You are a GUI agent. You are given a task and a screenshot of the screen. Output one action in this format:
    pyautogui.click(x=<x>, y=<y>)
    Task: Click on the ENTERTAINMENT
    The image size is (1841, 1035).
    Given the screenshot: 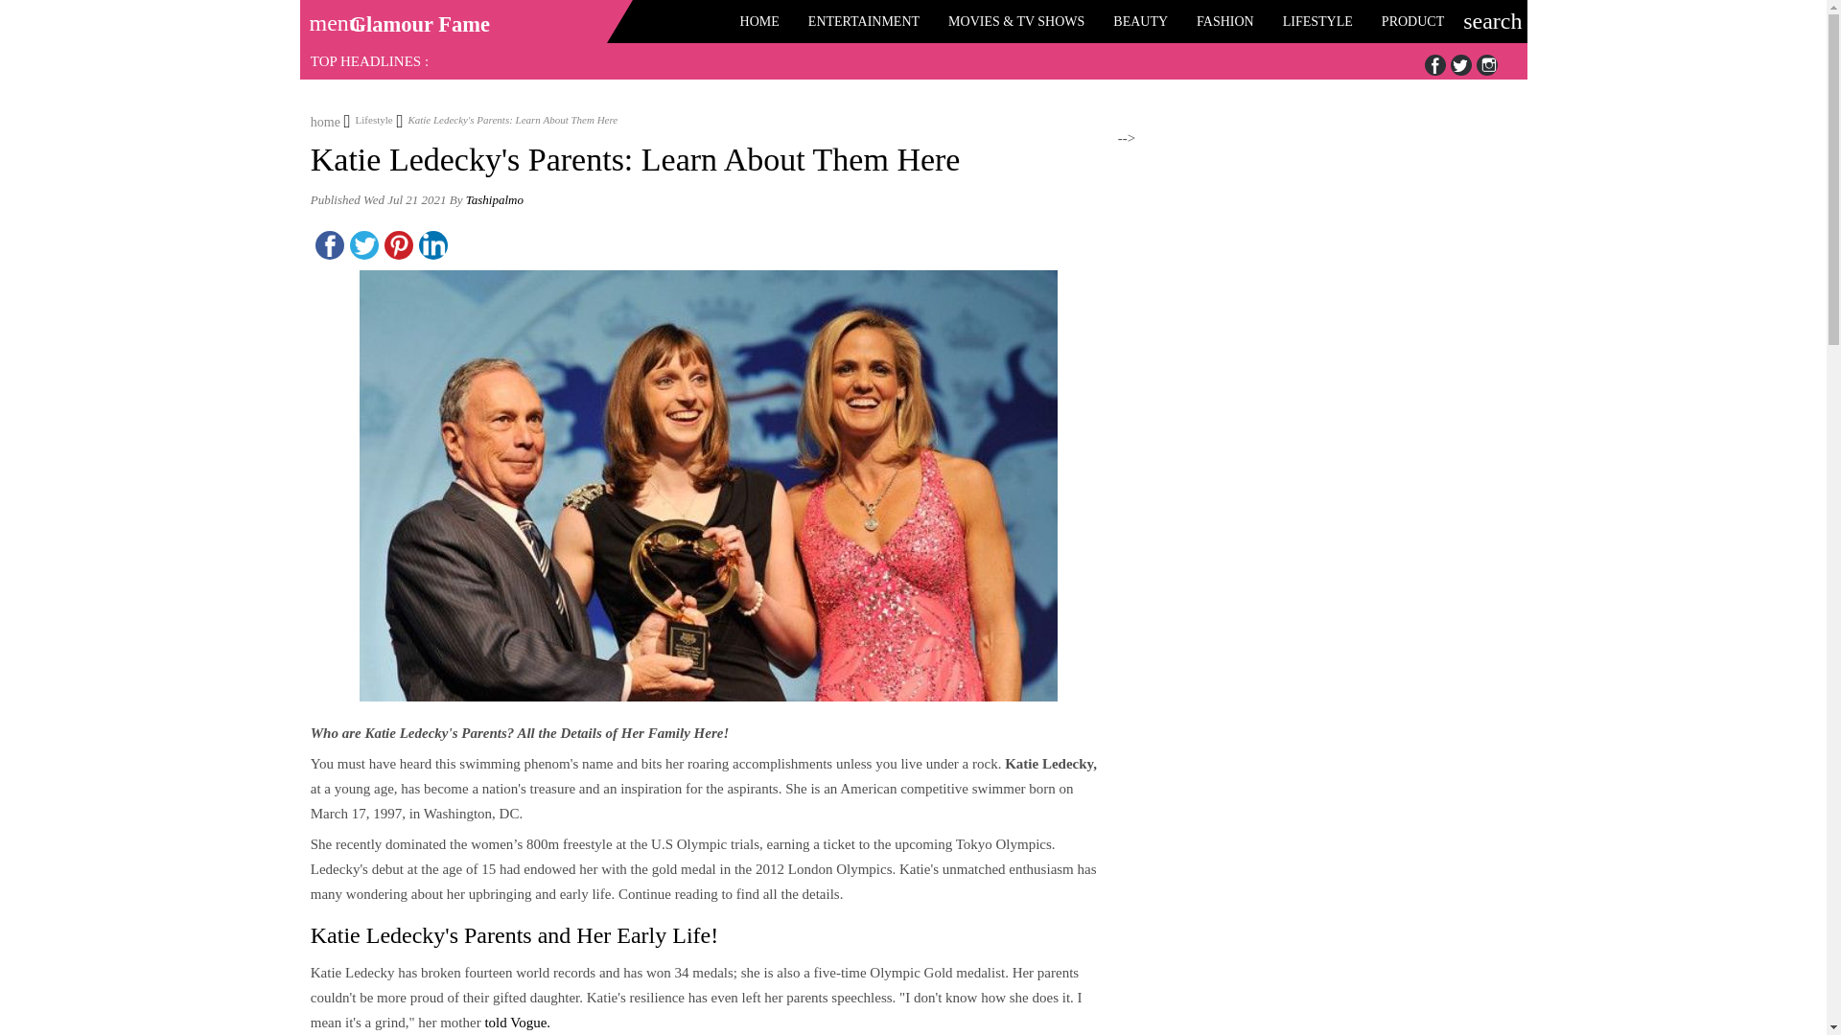 What is the action you would take?
    pyautogui.click(x=863, y=21)
    